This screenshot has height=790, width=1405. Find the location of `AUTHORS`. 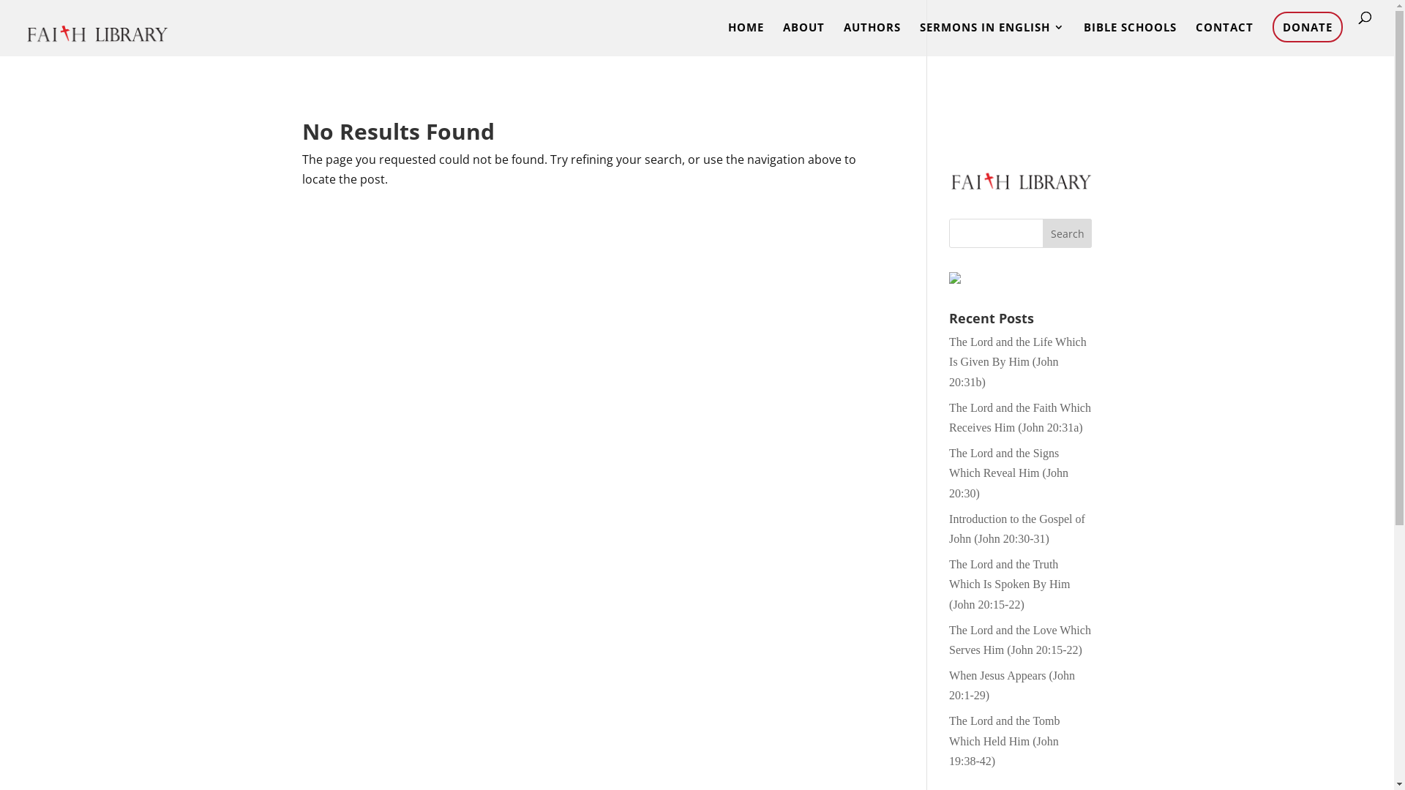

AUTHORS is located at coordinates (872, 39).